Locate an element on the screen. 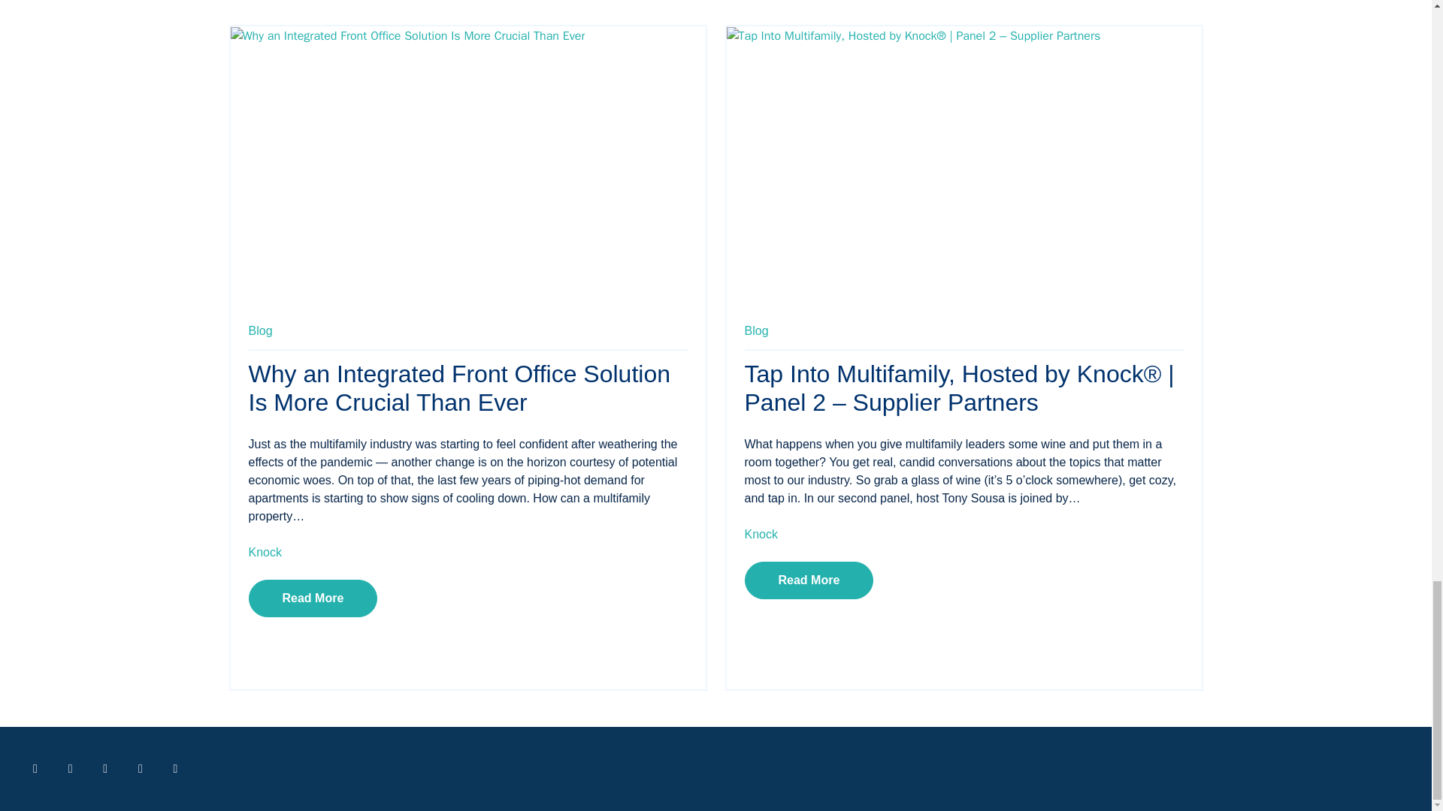 The width and height of the screenshot is (1443, 811). Blog is located at coordinates (260, 330).